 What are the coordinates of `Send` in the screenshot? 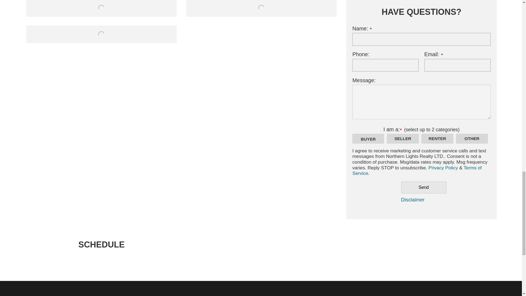 It's located at (424, 187).